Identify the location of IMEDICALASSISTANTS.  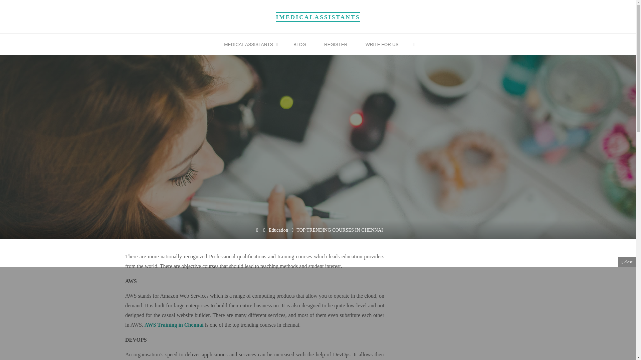
(317, 17).